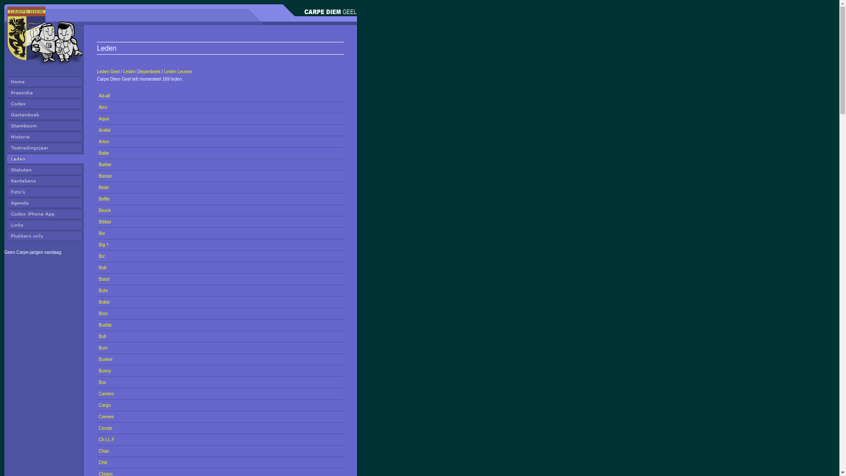  What do you see at coordinates (104, 451) in the screenshot?
I see `Chas` at bounding box center [104, 451].